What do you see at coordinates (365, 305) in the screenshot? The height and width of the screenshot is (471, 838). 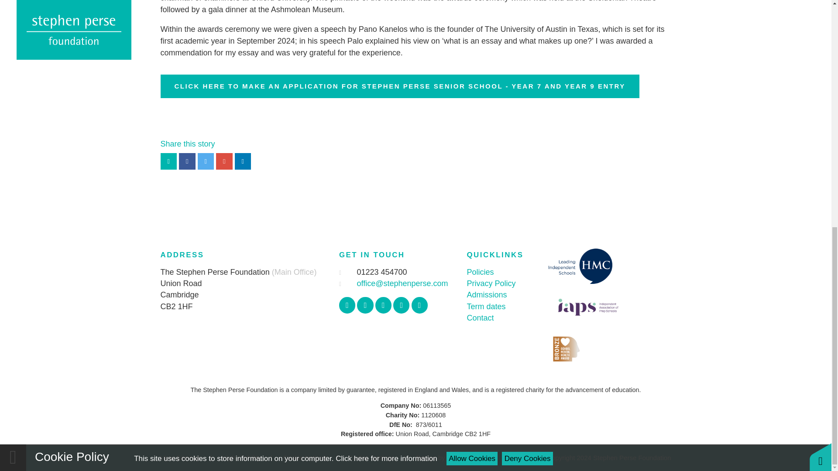 I see `Twitter` at bounding box center [365, 305].